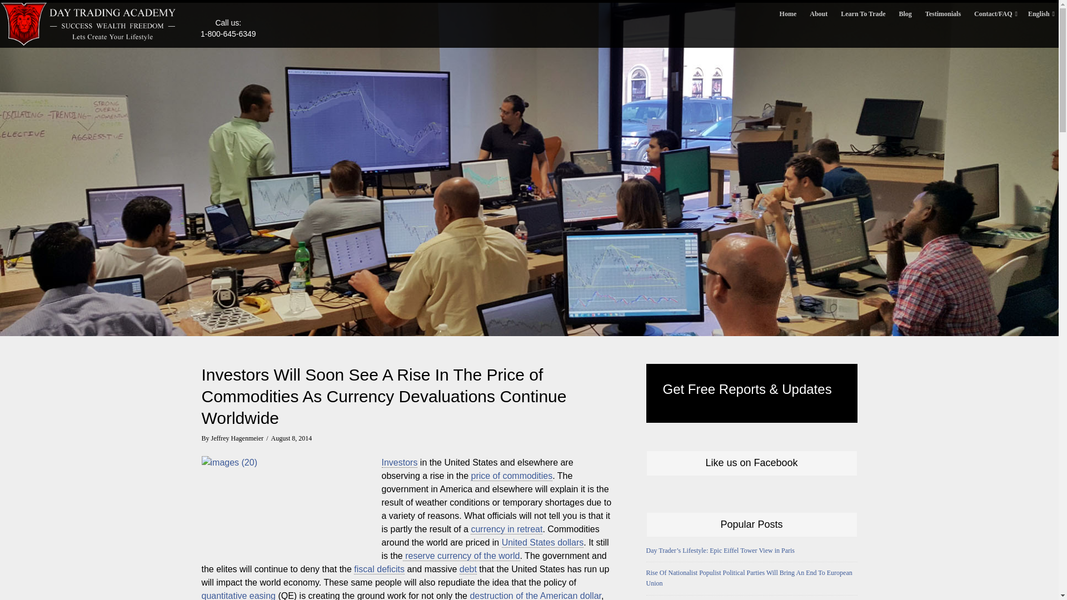  What do you see at coordinates (468, 569) in the screenshot?
I see `Where To Invest In A World Drowning in Public Debt` at bounding box center [468, 569].